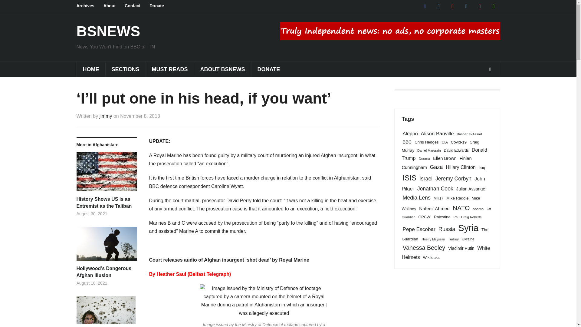  What do you see at coordinates (466, 6) in the screenshot?
I see `Default Label` at bounding box center [466, 6].